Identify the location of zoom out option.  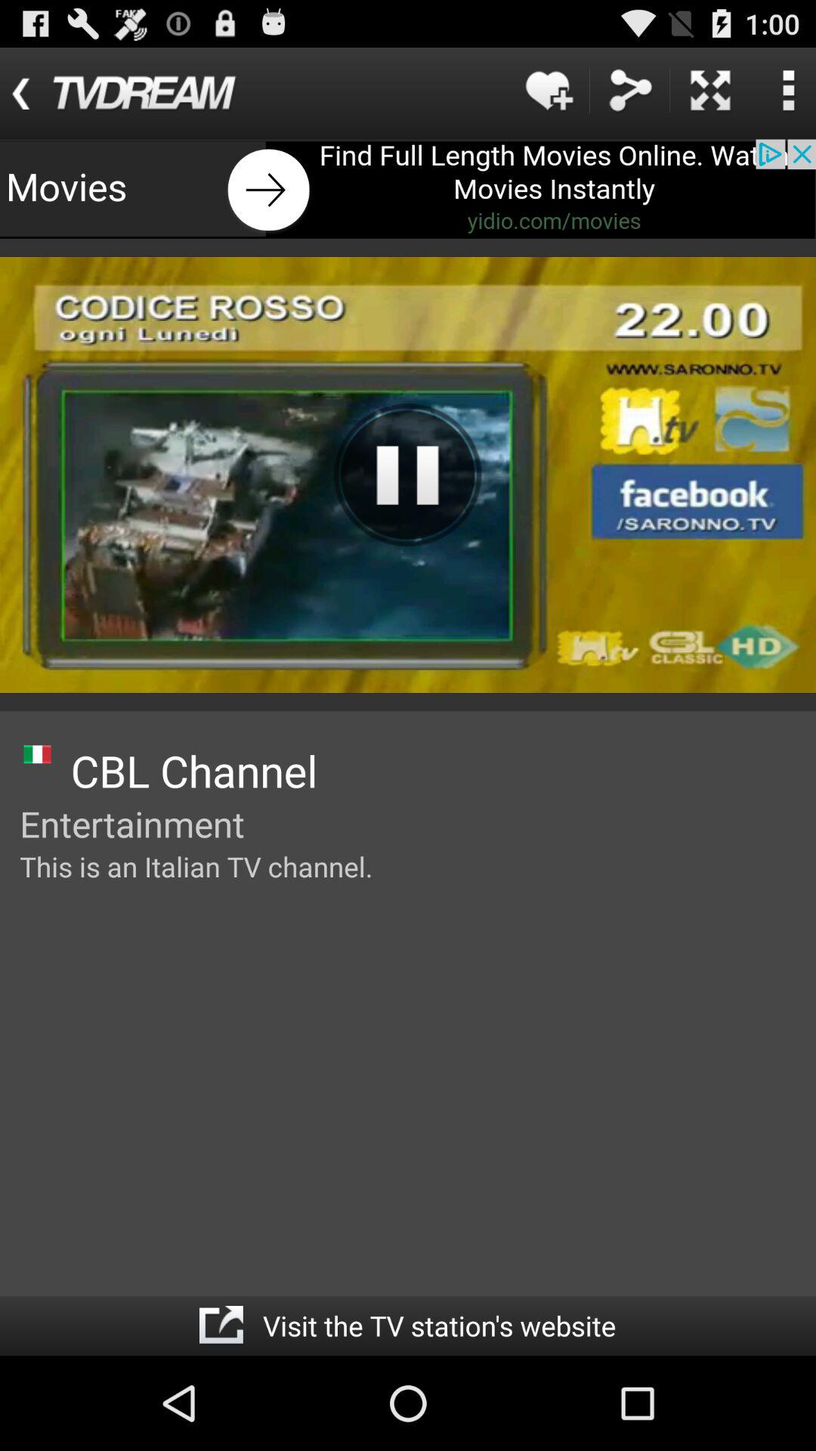
(710, 91).